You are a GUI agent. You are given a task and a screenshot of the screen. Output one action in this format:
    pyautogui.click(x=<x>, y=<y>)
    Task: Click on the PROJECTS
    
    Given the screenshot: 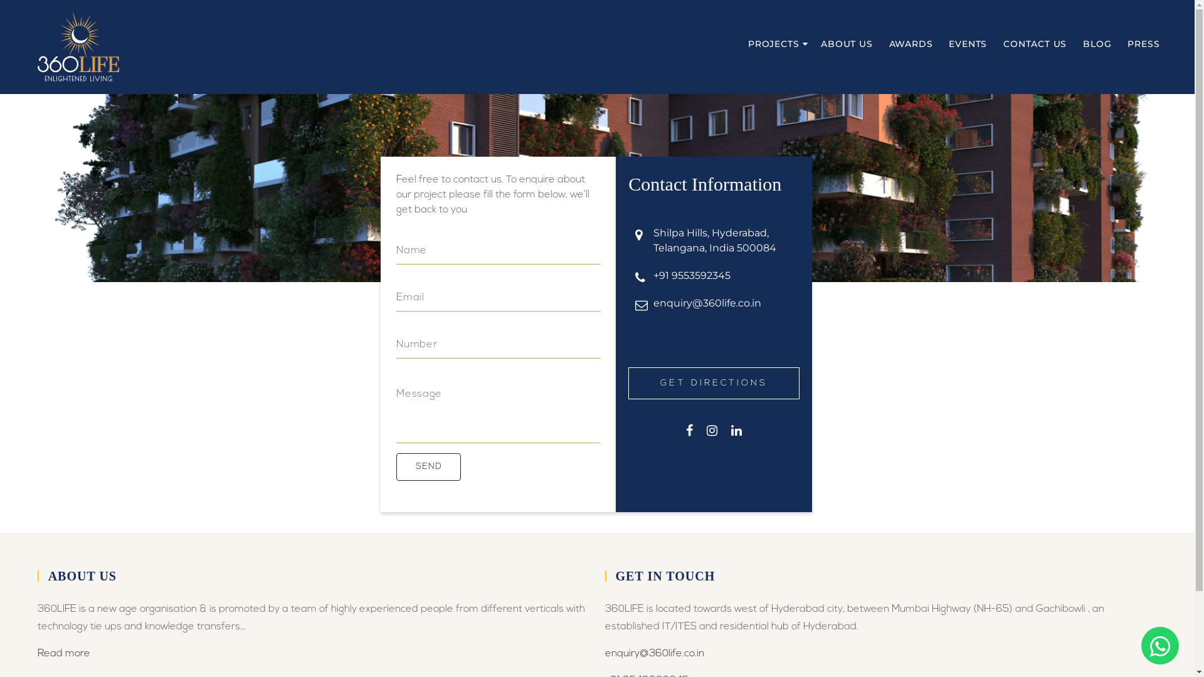 What is the action you would take?
    pyautogui.click(x=778, y=44)
    